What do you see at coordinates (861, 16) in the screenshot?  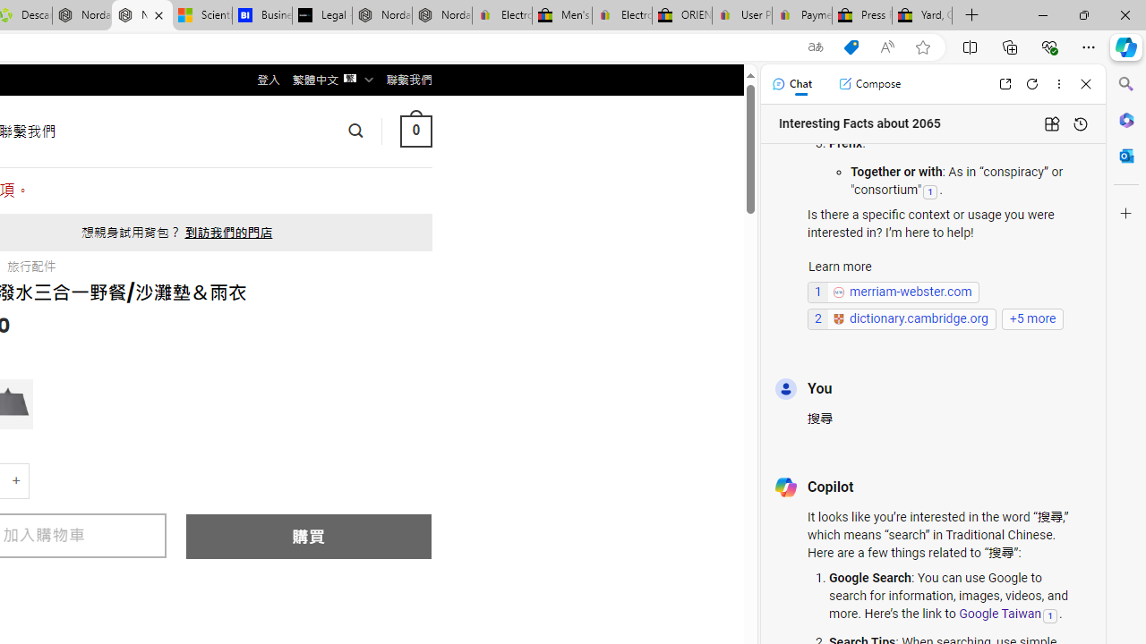 I see `Press Room - eBay Inc.` at bounding box center [861, 16].